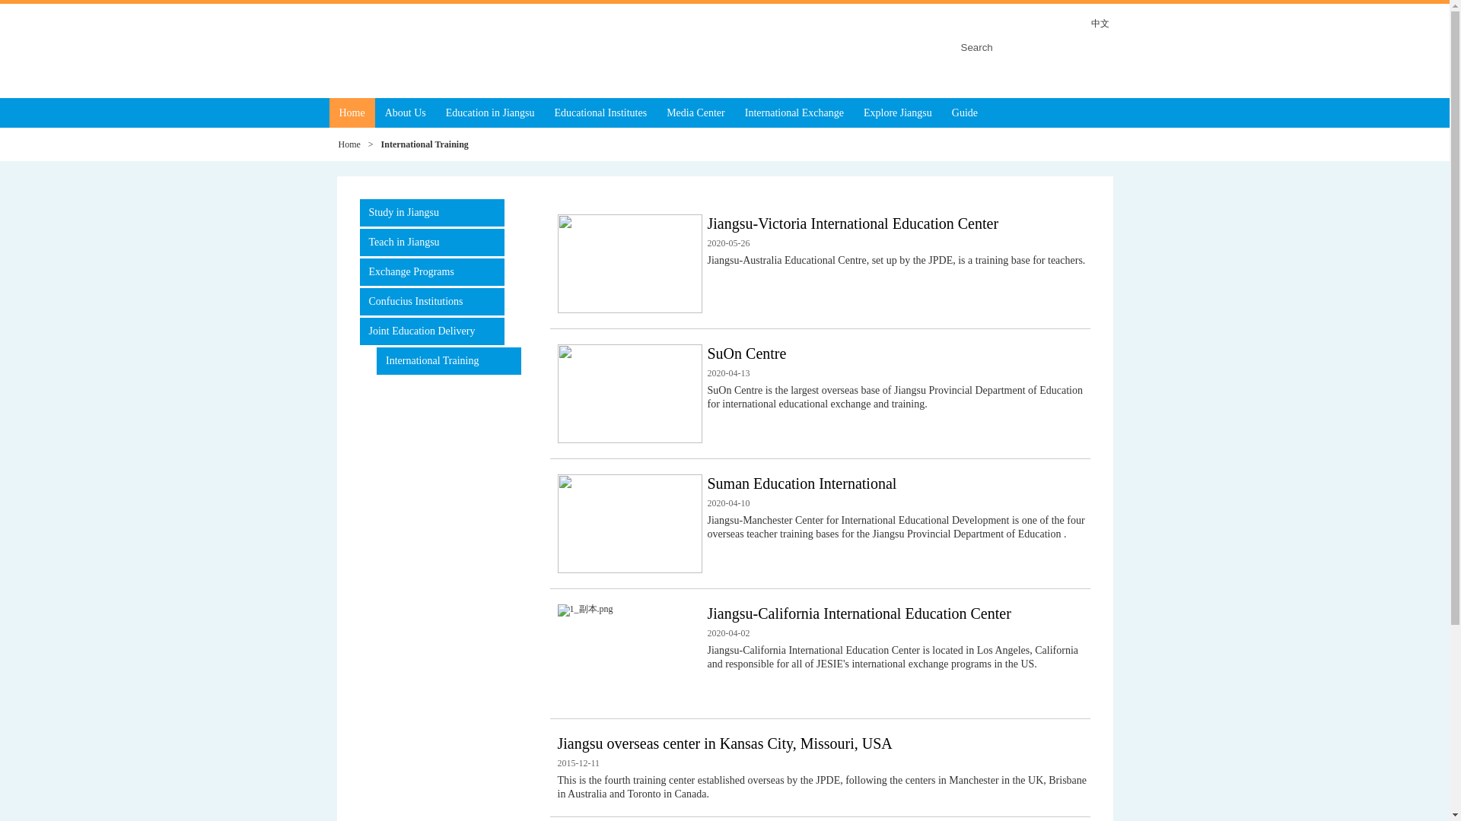 This screenshot has height=821, width=1461. I want to click on Education in Jiangsu, so click(490, 113).